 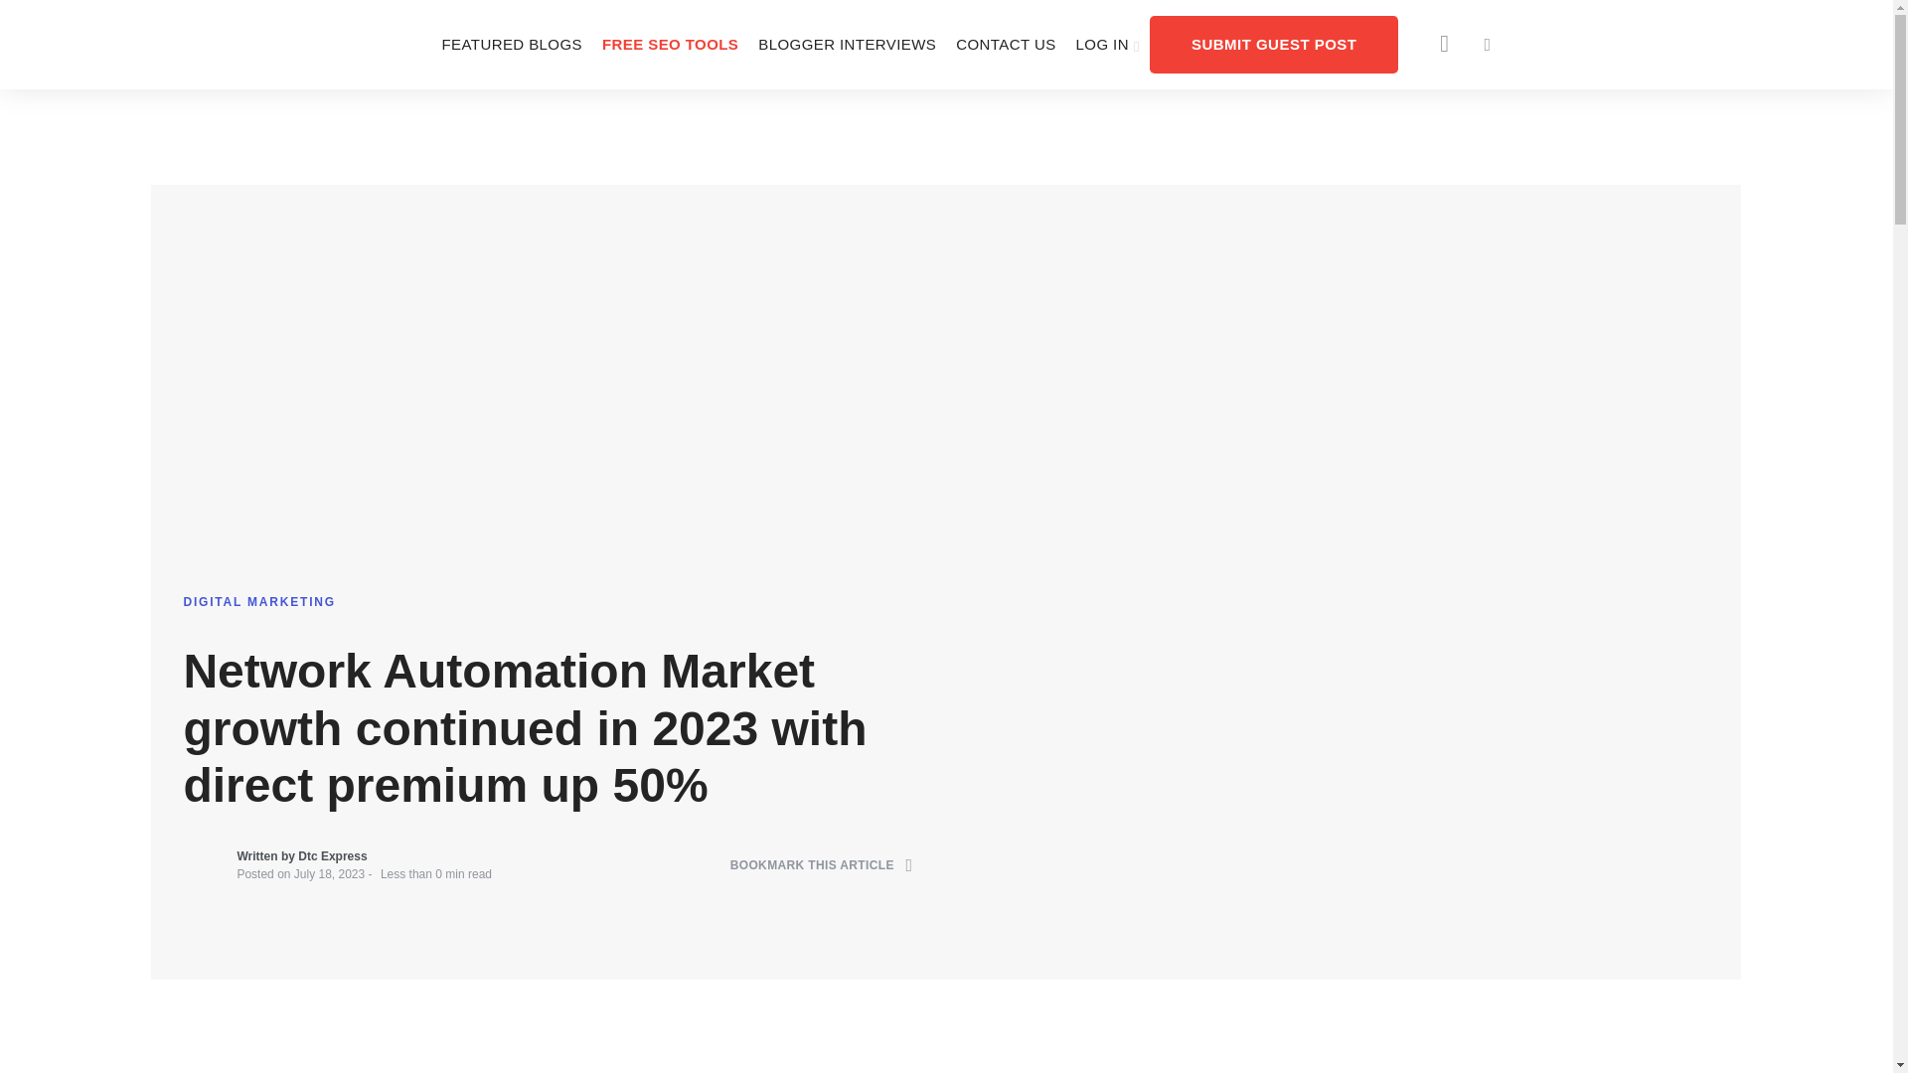 I want to click on DIGITAL MARKETING, so click(x=258, y=602).